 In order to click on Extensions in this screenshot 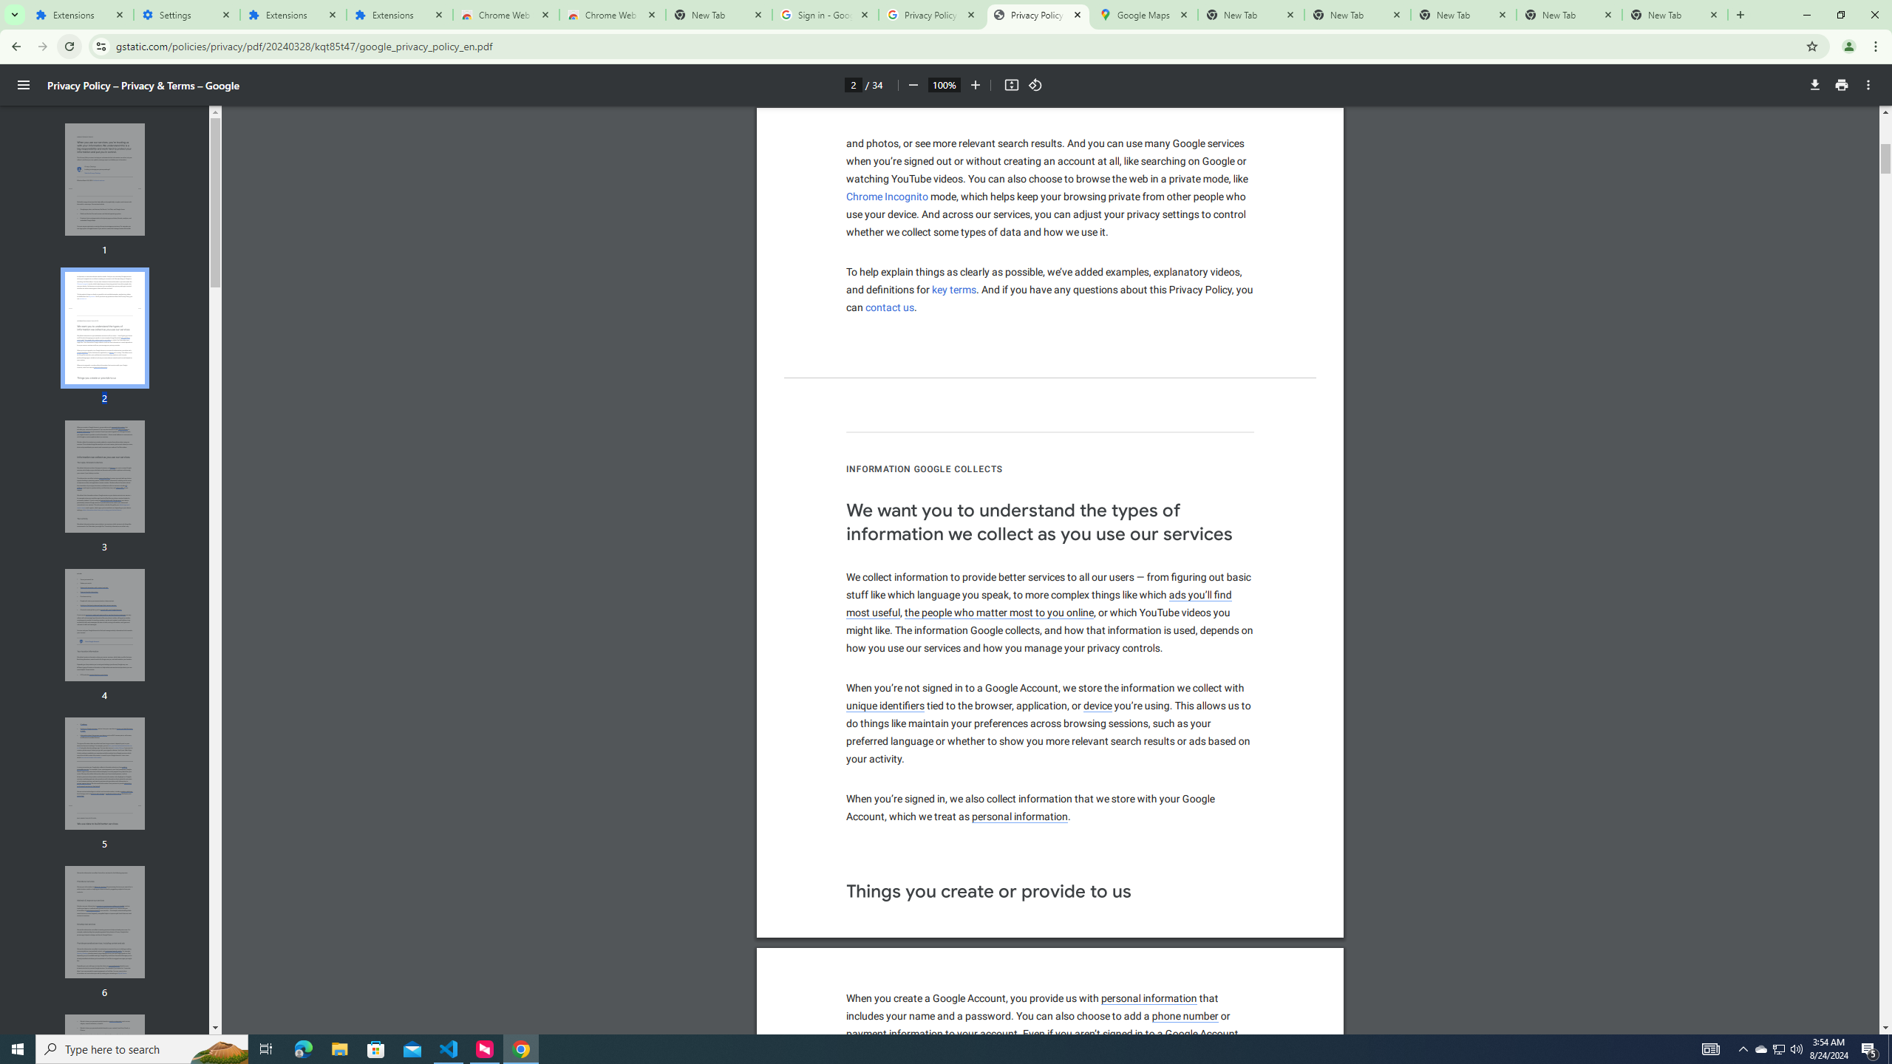, I will do `click(873, 613)`.